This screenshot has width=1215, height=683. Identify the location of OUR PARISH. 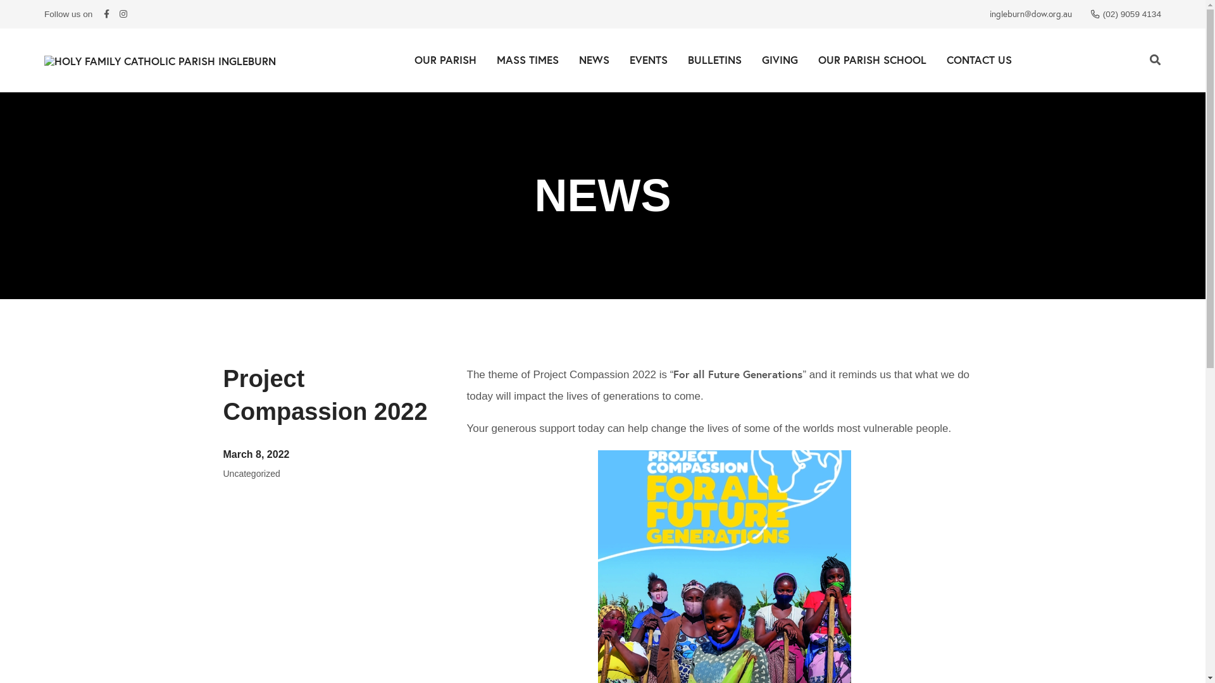
(445, 59).